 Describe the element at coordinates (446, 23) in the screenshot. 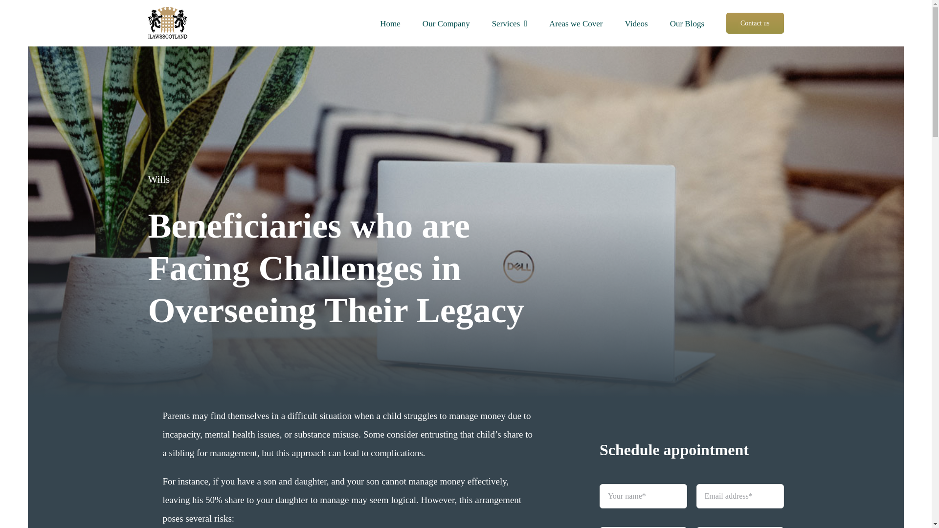

I see `Our Company` at that location.